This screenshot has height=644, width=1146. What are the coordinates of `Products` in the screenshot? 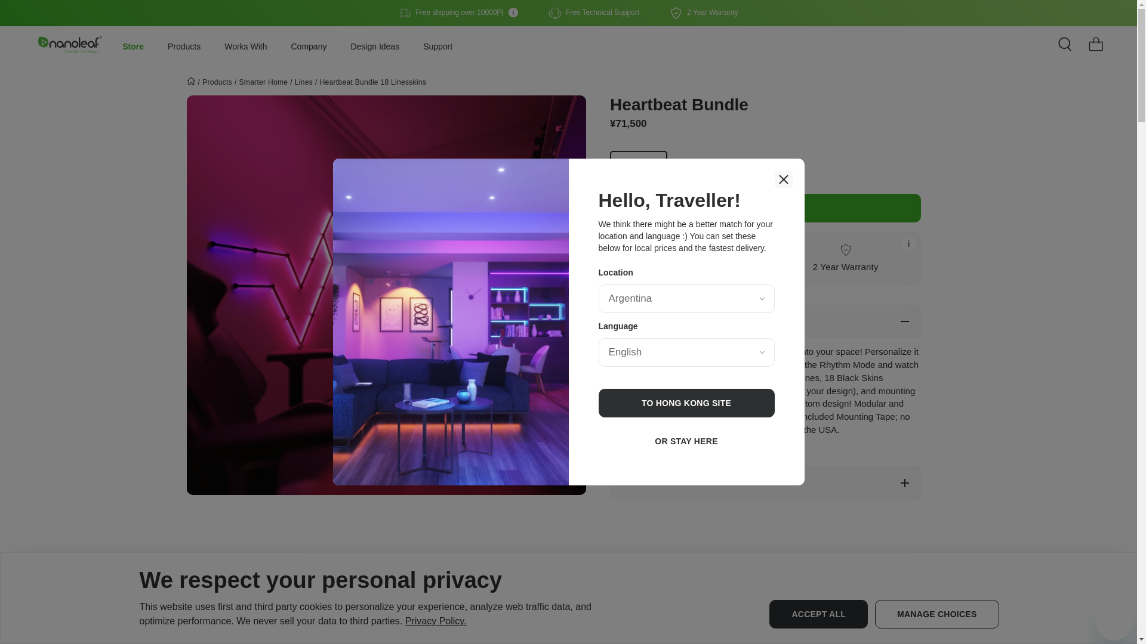 It's located at (184, 44).